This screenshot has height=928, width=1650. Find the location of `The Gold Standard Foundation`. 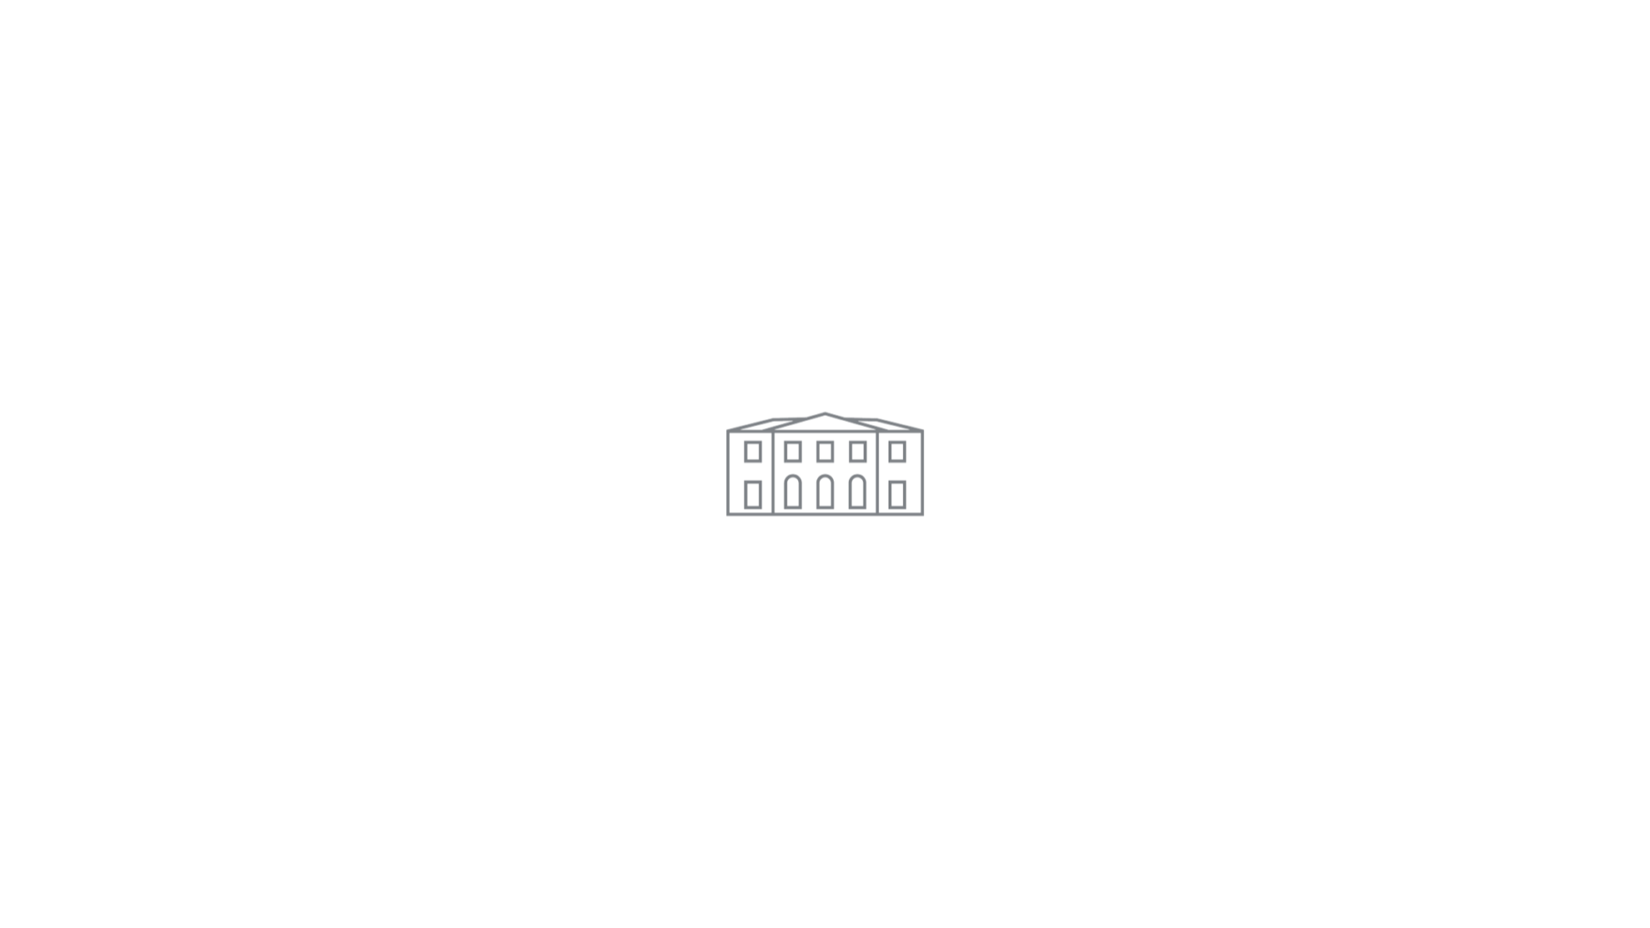

The Gold Standard Foundation is located at coordinates (1225, 894).